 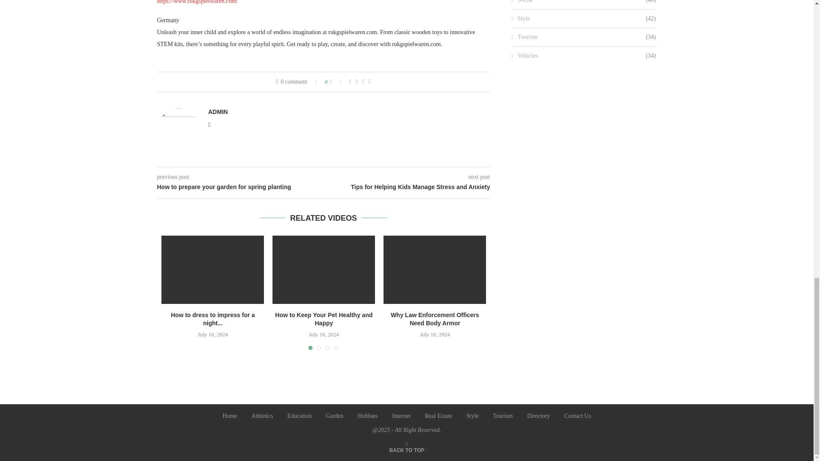 What do you see at coordinates (435, 269) in the screenshot?
I see `Why Law Enforcement Officers Need Body Armor` at bounding box center [435, 269].